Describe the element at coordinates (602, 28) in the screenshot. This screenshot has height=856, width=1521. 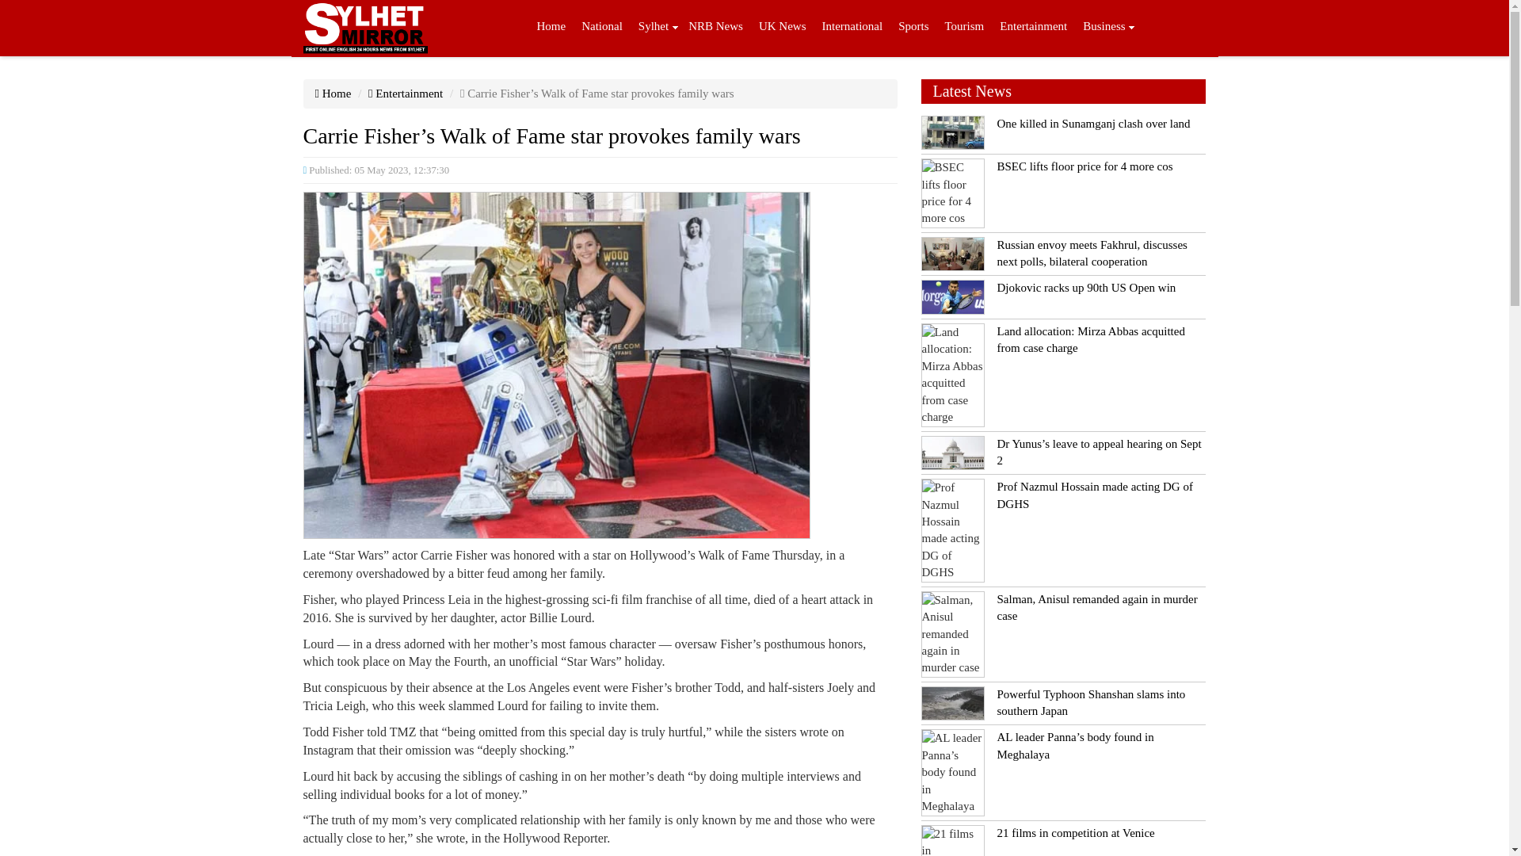
I see `National` at that location.